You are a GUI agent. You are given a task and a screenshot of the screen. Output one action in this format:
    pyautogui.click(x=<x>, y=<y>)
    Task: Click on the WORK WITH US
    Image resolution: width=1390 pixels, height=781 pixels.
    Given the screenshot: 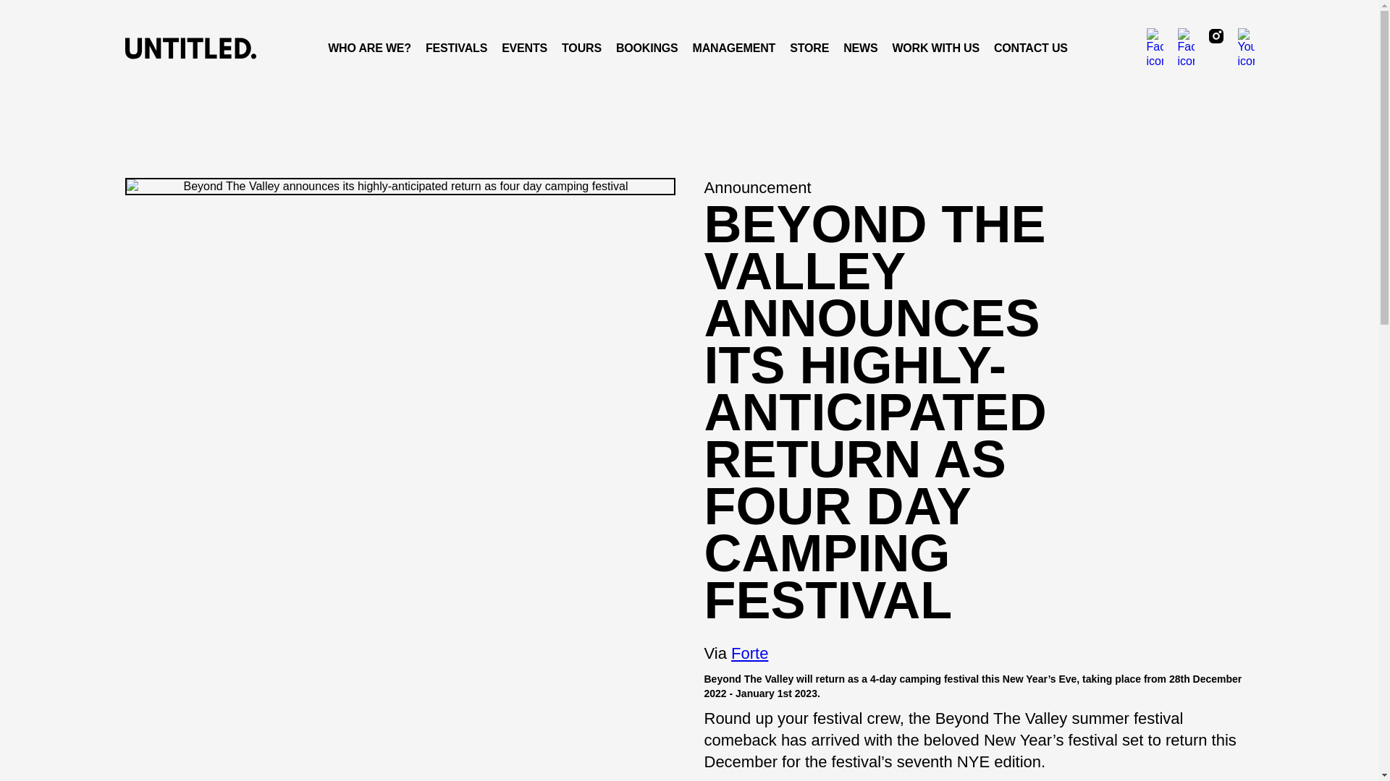 What is the action you would take?
    pyautogui.click(x=935, y=48)
    